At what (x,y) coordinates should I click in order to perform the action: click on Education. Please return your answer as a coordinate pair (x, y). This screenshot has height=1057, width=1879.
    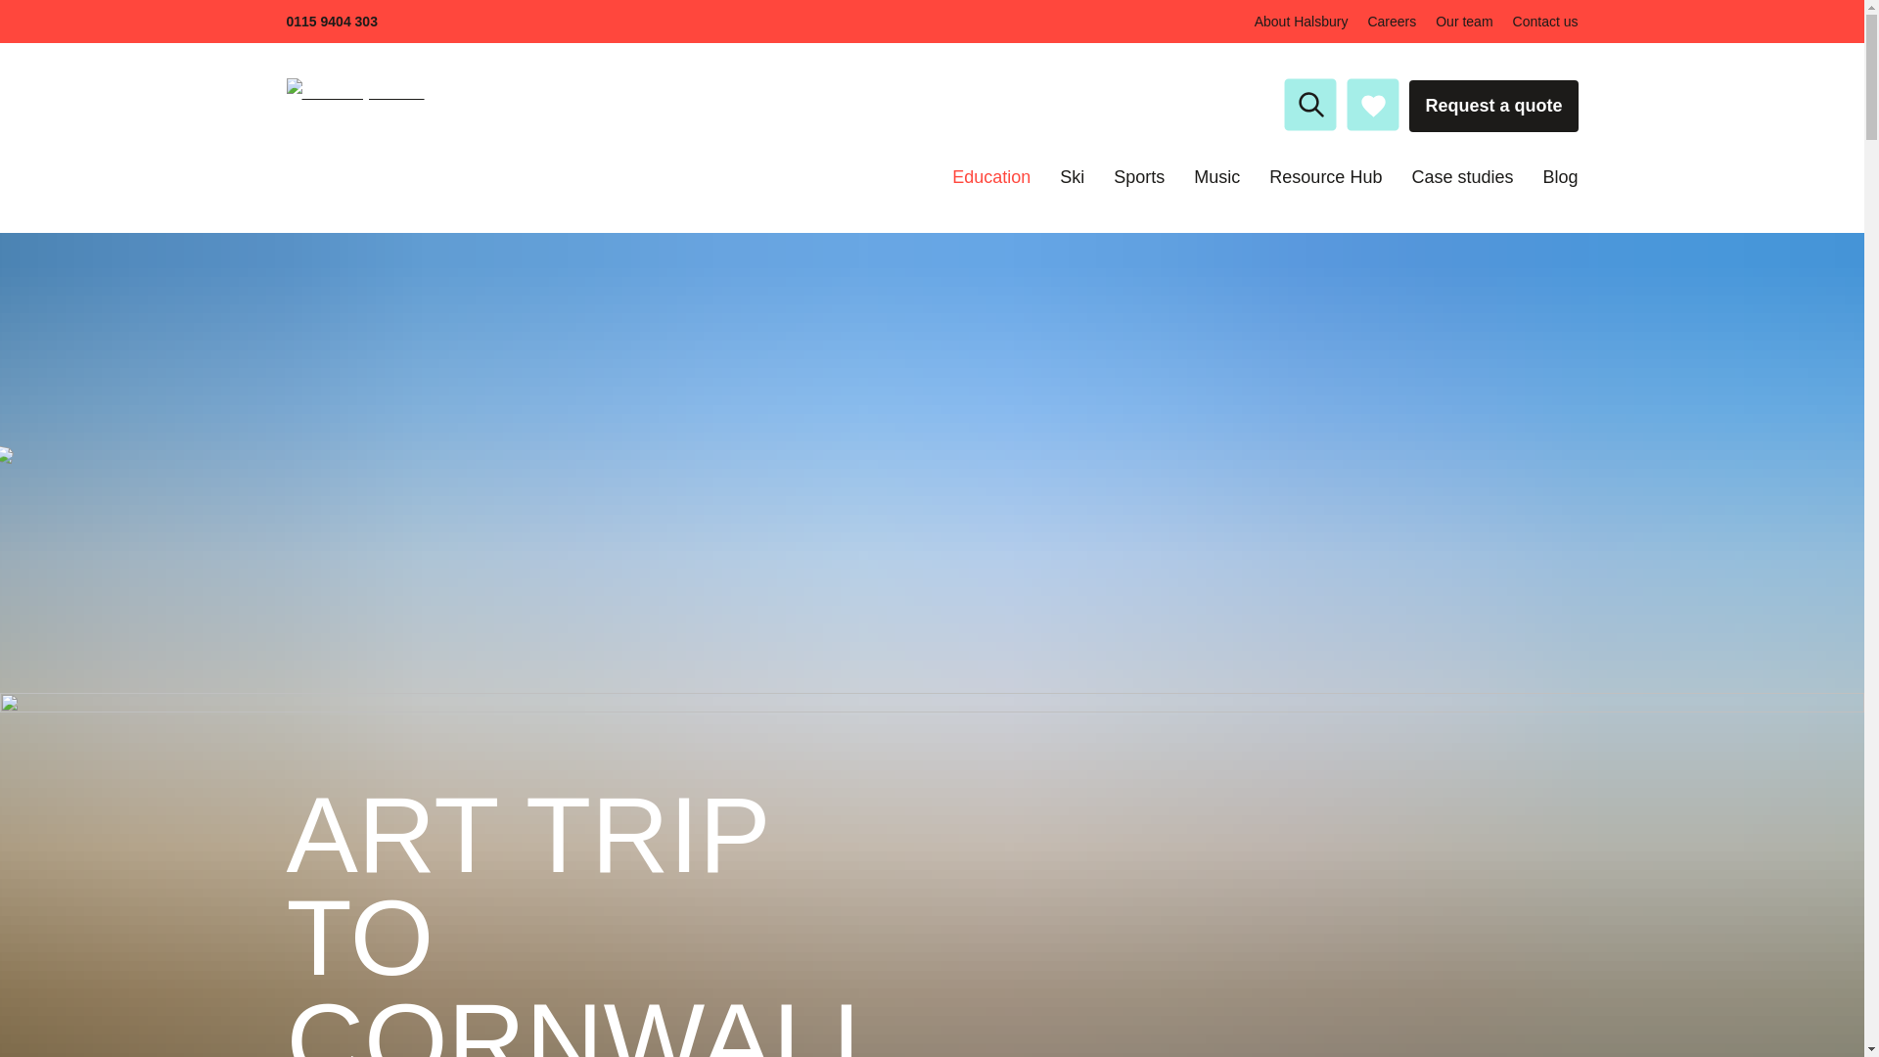
    Looking at the image, I should click on (990, 176).